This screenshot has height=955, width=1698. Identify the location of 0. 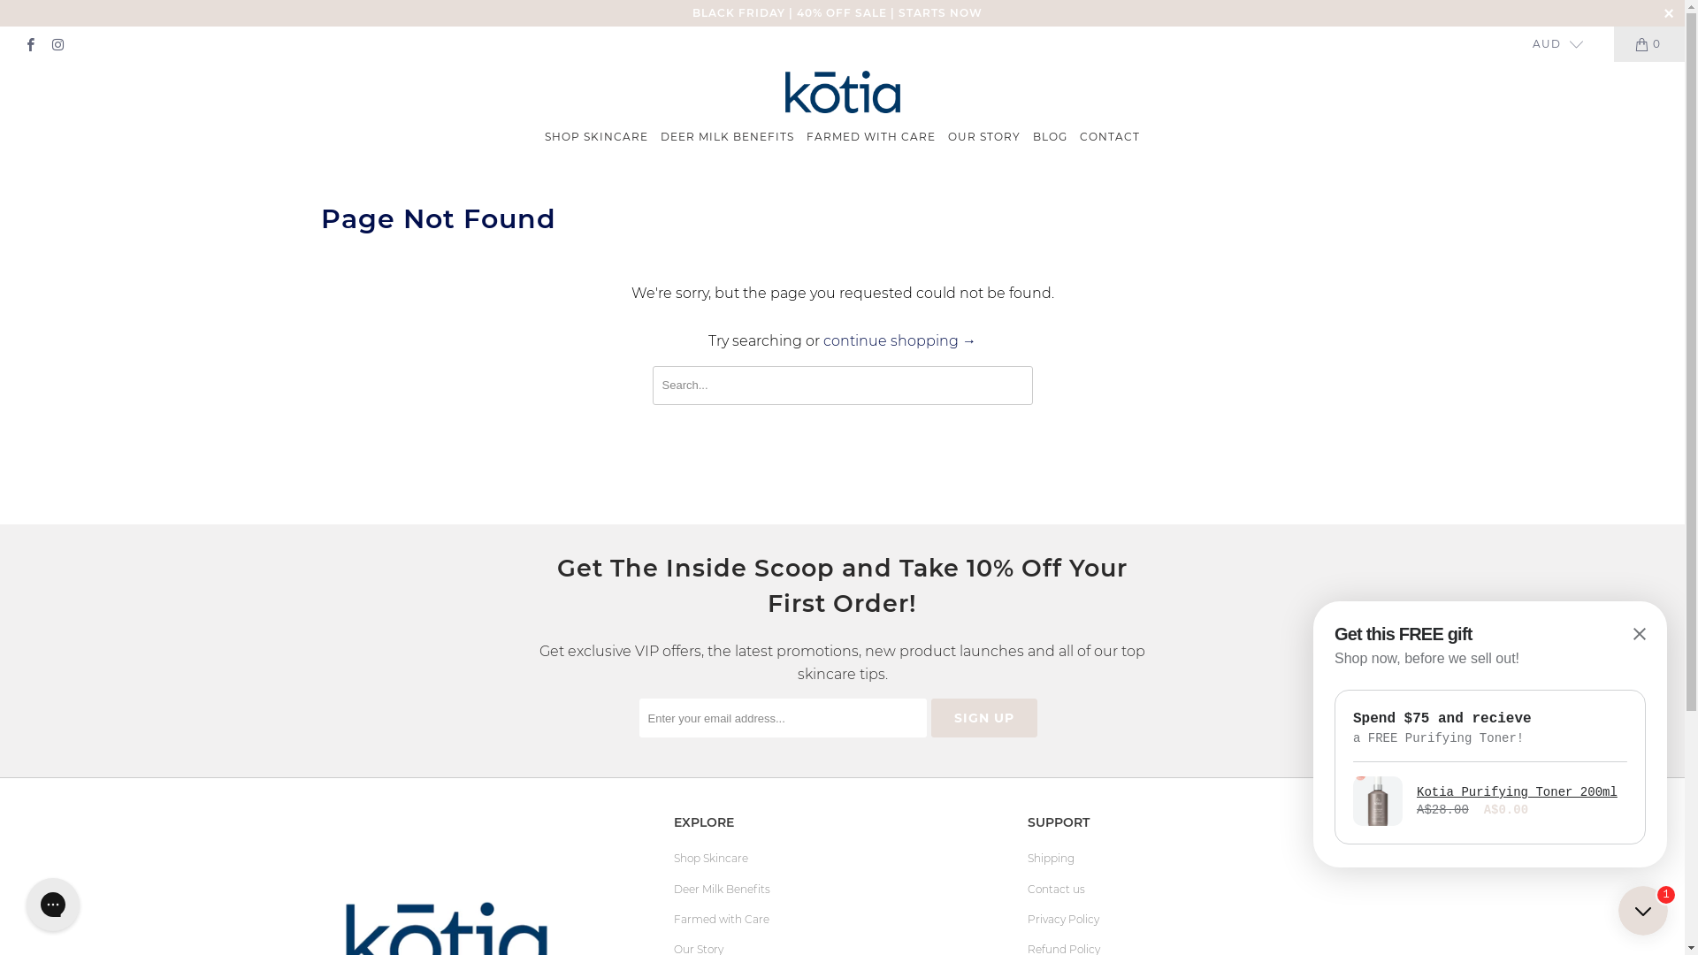
(1649, 44).